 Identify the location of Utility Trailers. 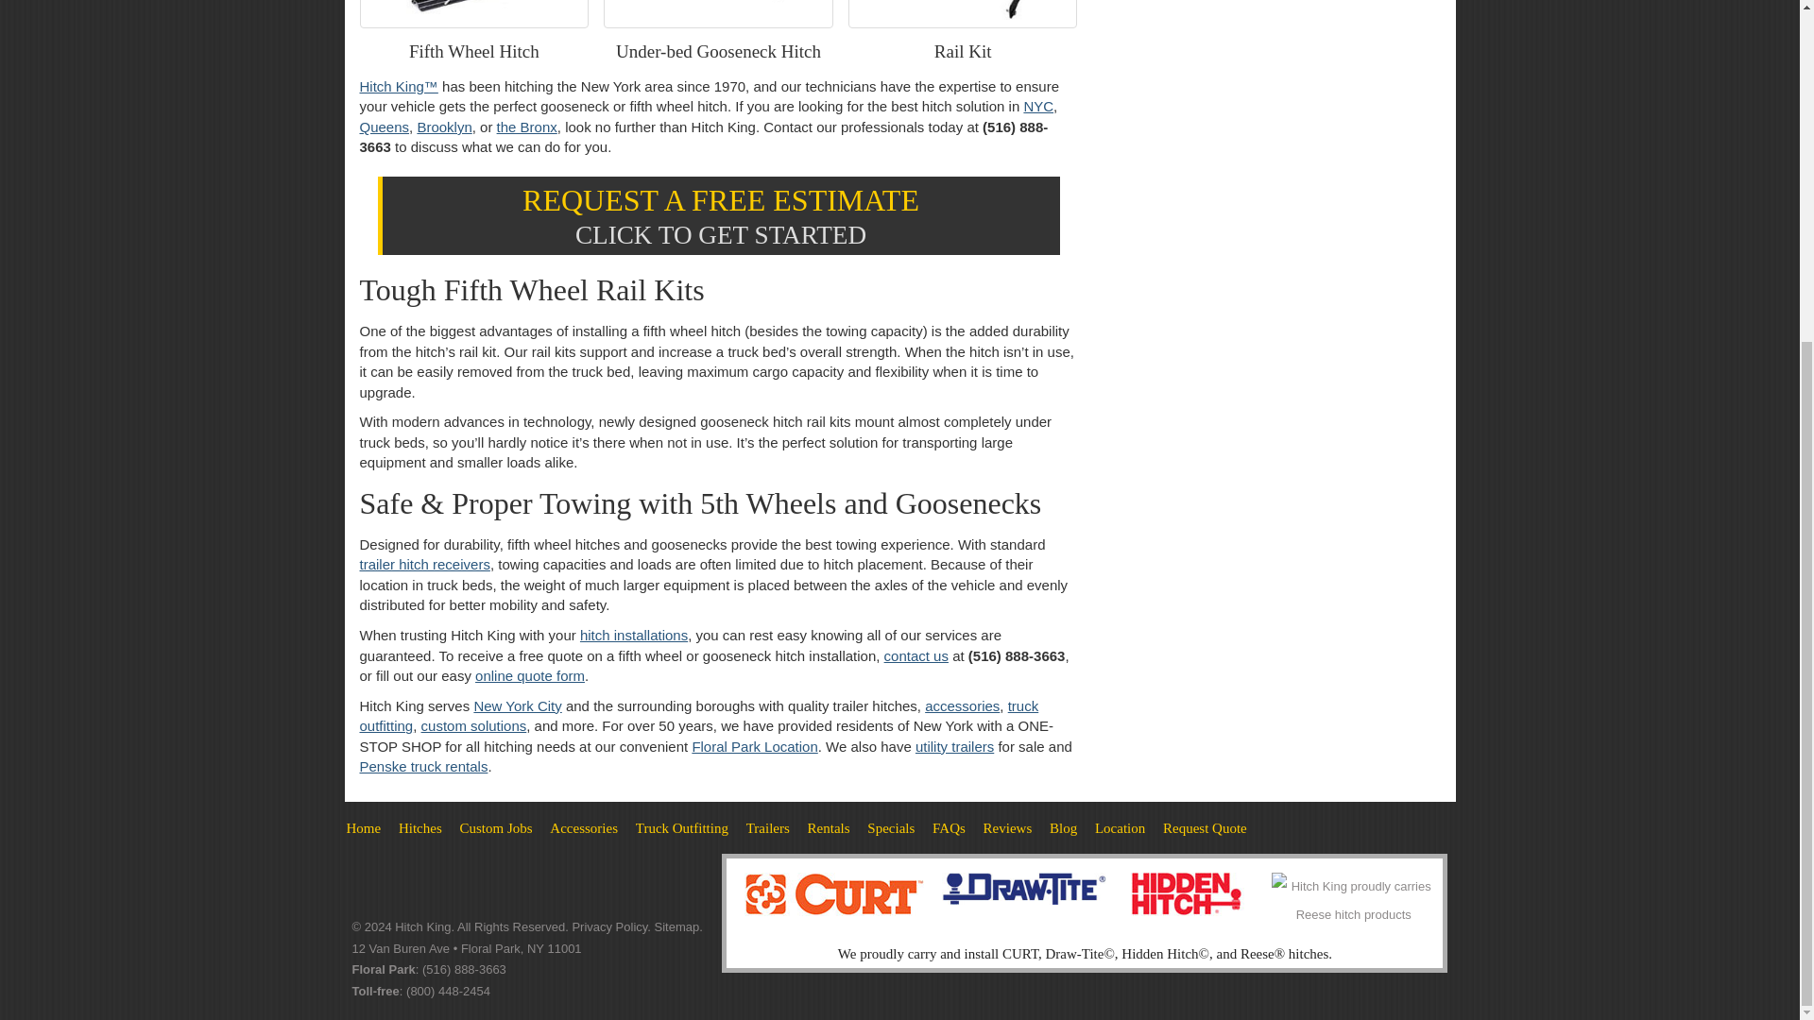
(767, 827).